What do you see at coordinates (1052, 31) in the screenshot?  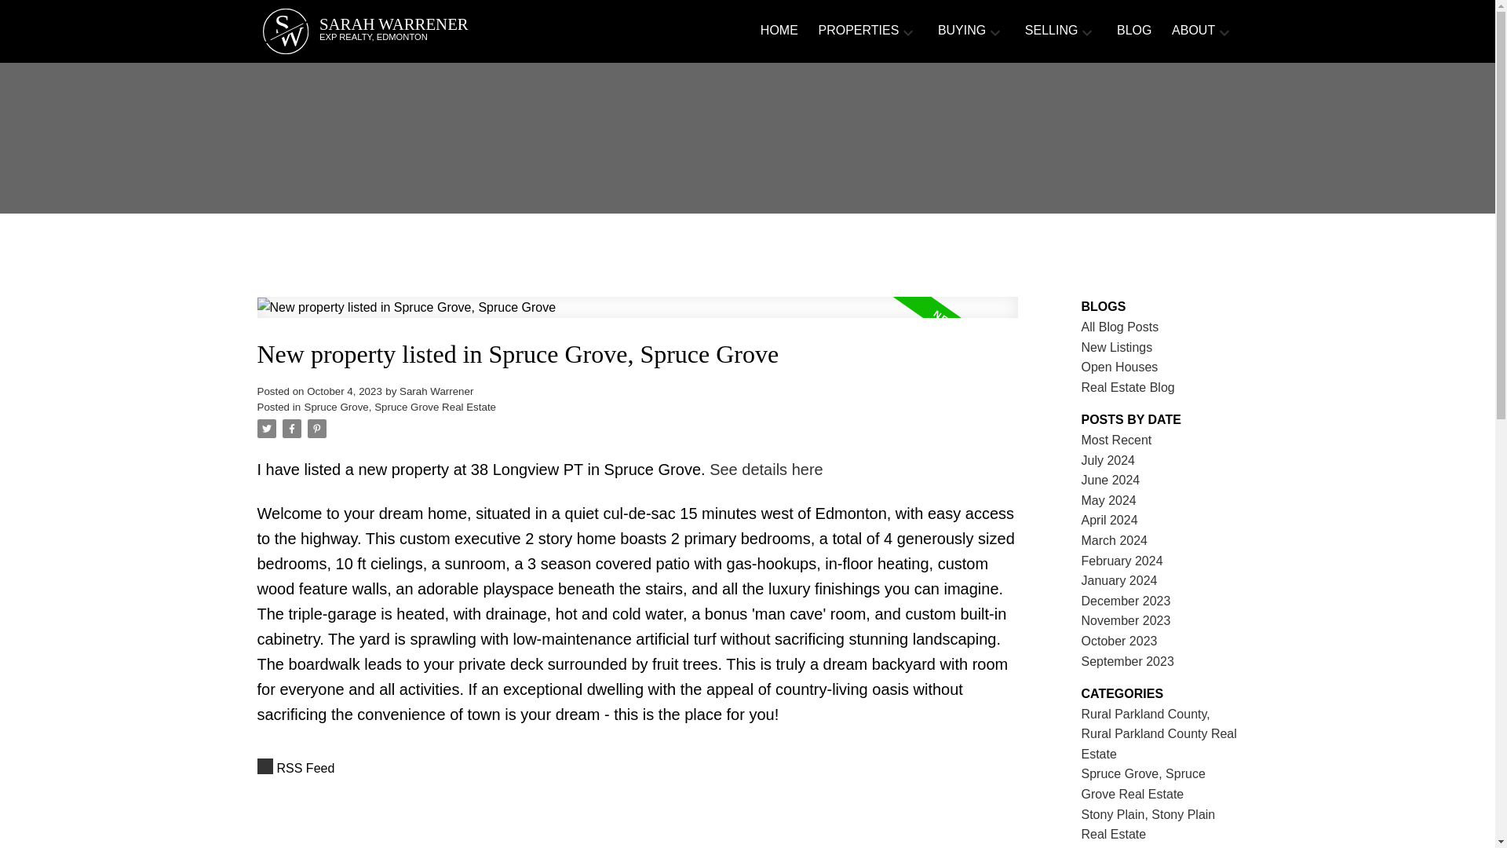 I see `HOME` at bounding box center [1052, 31].